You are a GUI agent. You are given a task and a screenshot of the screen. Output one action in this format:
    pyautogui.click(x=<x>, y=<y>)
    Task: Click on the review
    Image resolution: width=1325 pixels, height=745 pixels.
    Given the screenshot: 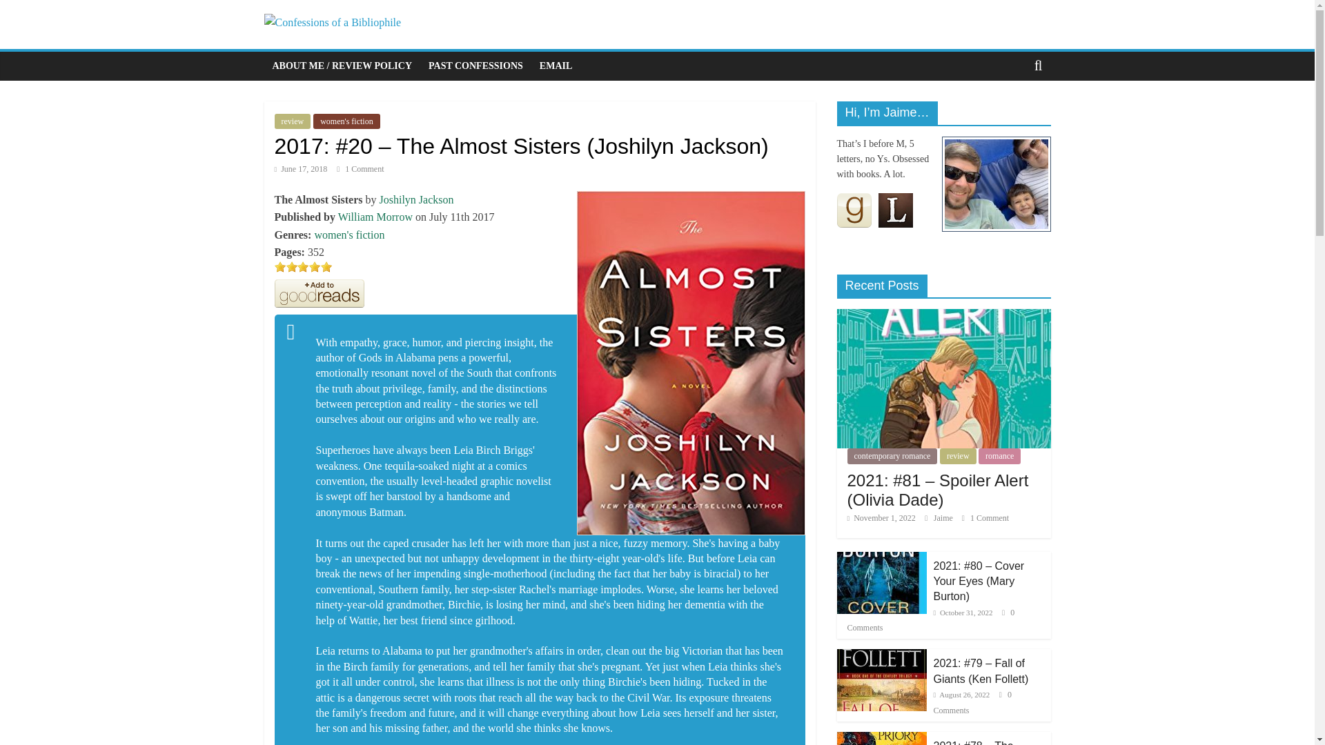 What is the action you would take?
    pyautogui.click(x=293, y=121)
    